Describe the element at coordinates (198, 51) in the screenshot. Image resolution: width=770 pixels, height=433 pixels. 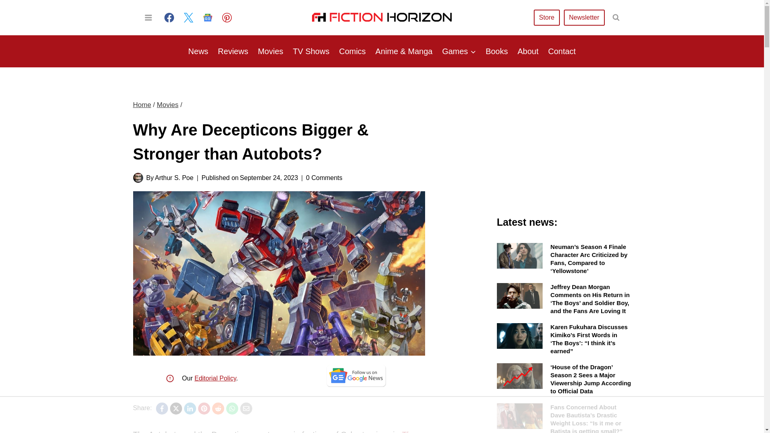
I see `News` at that location.